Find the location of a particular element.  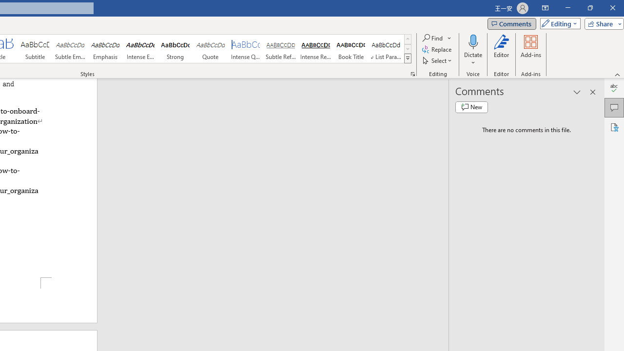

Select is located at coordinates (438, 60).